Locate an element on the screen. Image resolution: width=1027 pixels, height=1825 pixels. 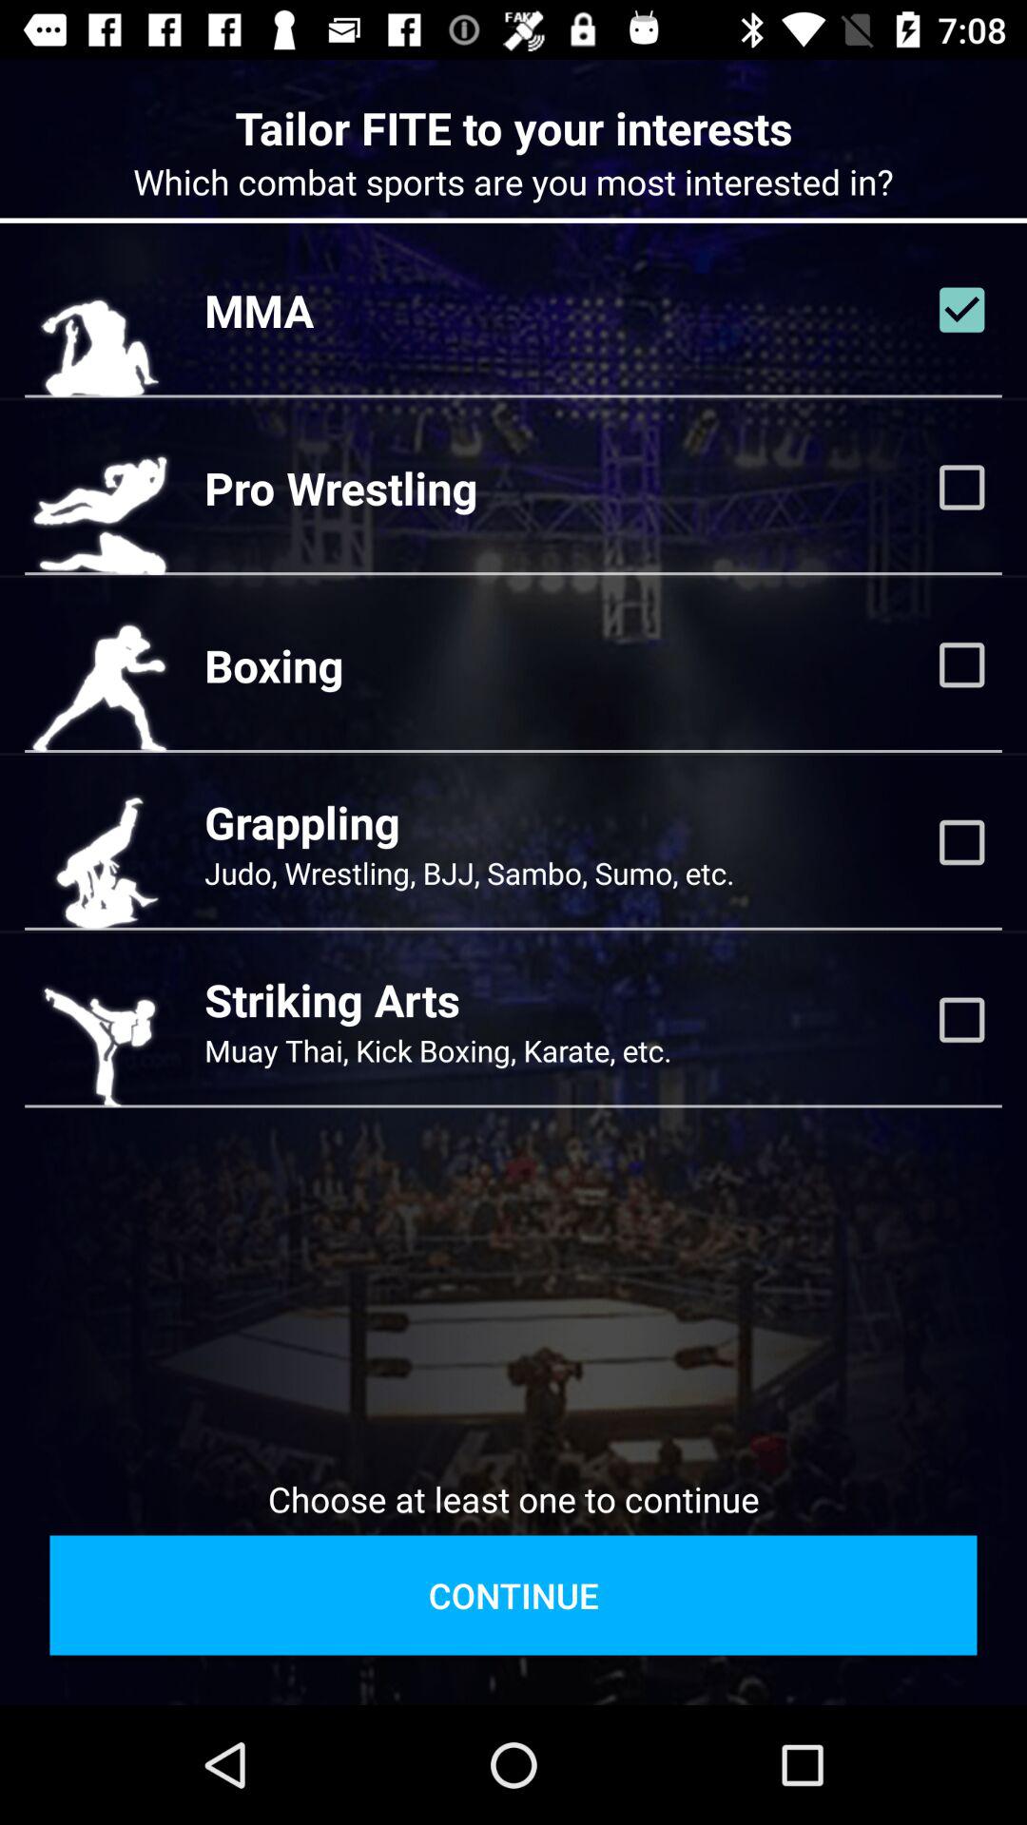
tap mma icon is located at coordinates (259, 310).